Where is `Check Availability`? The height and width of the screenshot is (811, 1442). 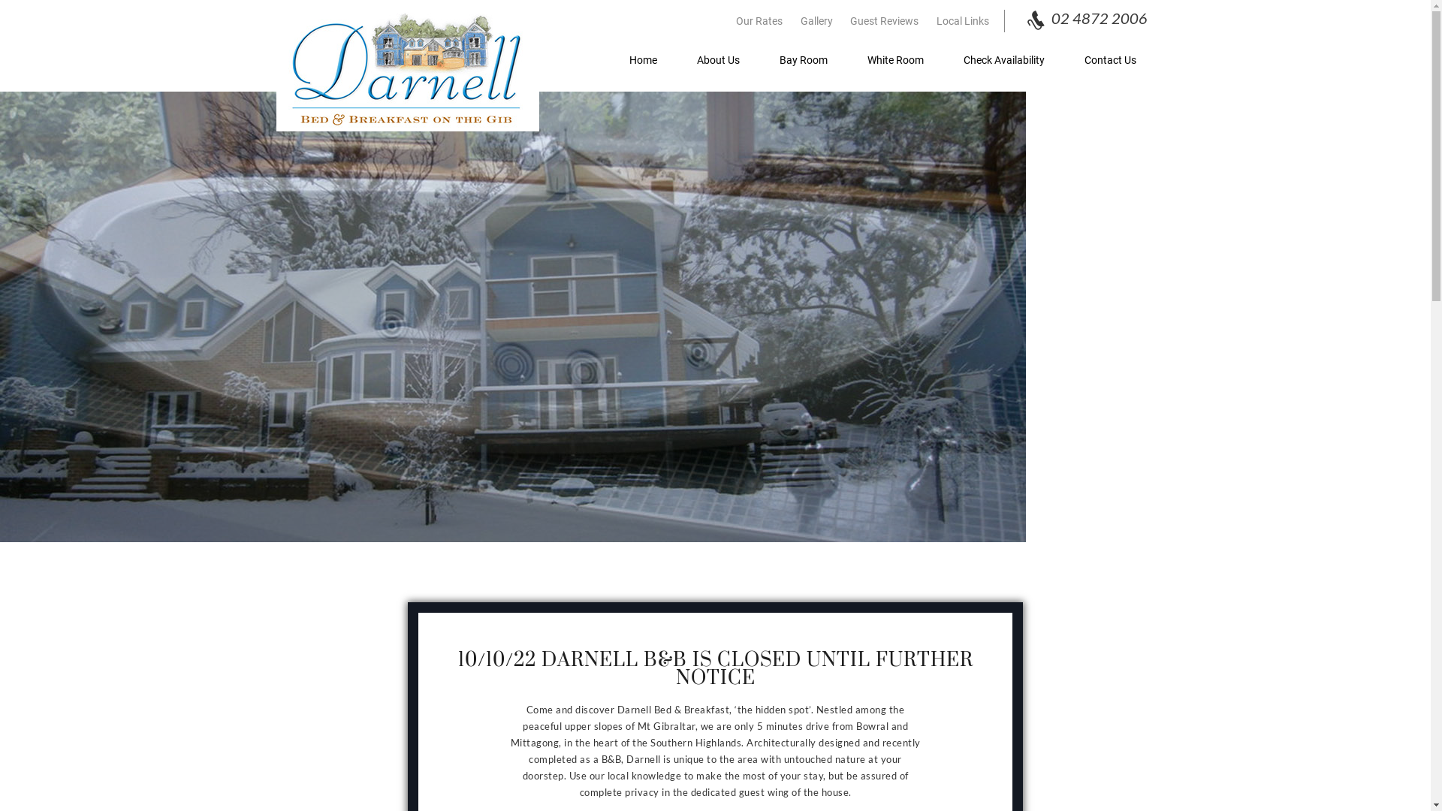 Check Availability is located at coordinates (1004, 60).